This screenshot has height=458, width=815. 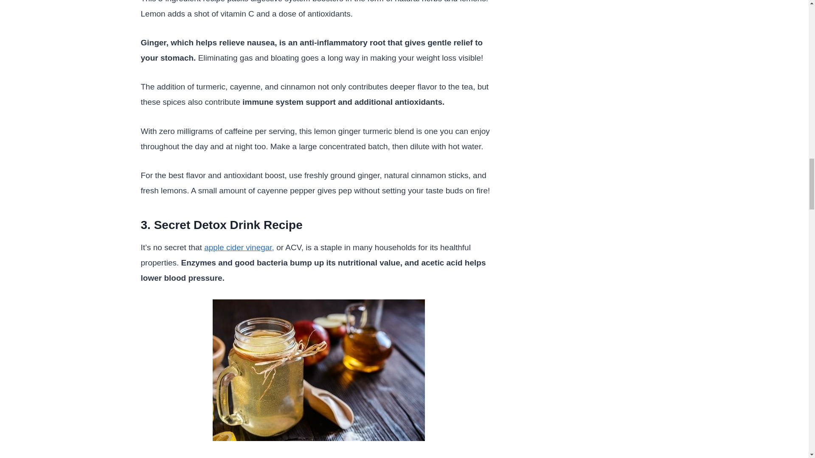 What do you see at coordinates (239, 248) in the screenshot?
I see `apple cider vinegar,` at bounding box center [239, 248].